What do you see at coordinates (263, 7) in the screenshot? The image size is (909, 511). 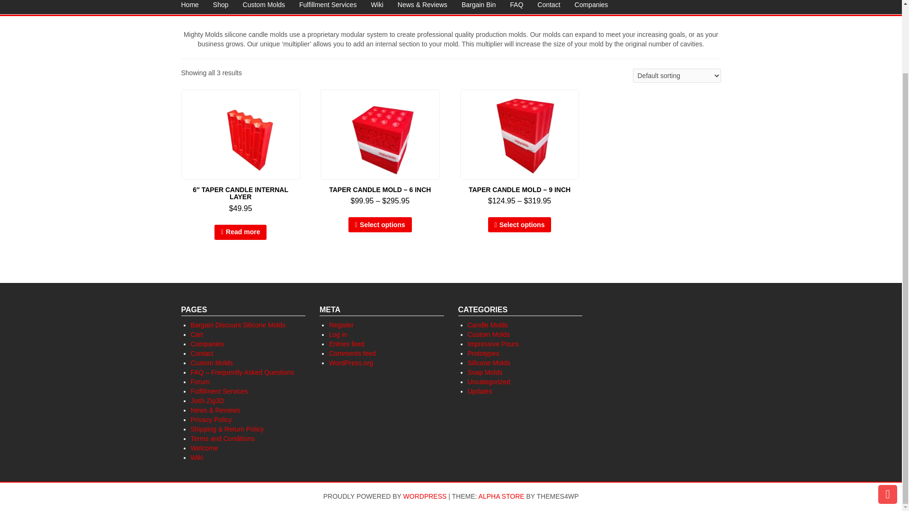 I see `Custom Molds` at bounding box center [263, 7].